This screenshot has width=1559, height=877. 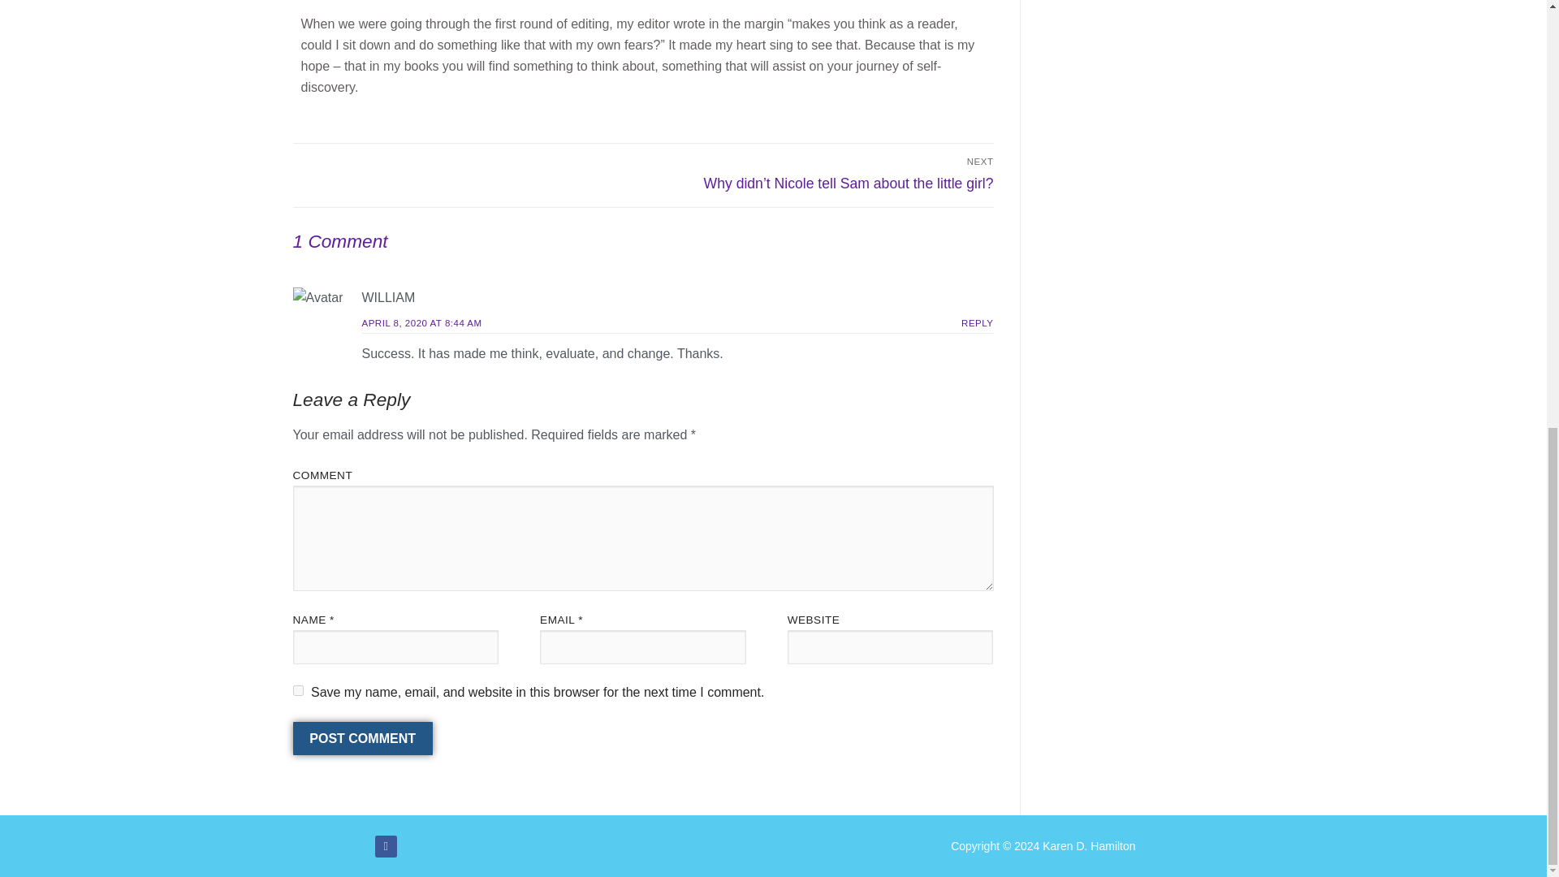 What do you see at coordinates (421, 323) in the screenshot?
I see `APRIL 8, 2020 AT 8:44 AM` at bounding box center [421, 323].